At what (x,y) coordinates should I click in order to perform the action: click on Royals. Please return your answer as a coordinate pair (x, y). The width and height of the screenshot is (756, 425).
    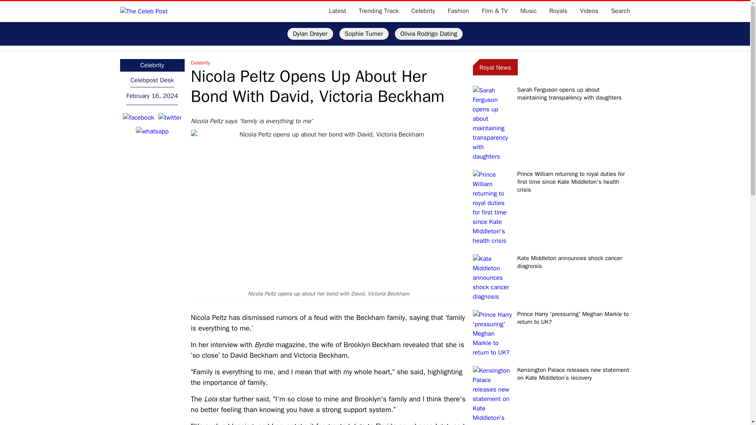
    Looking at the image, I should click on (558, 11).